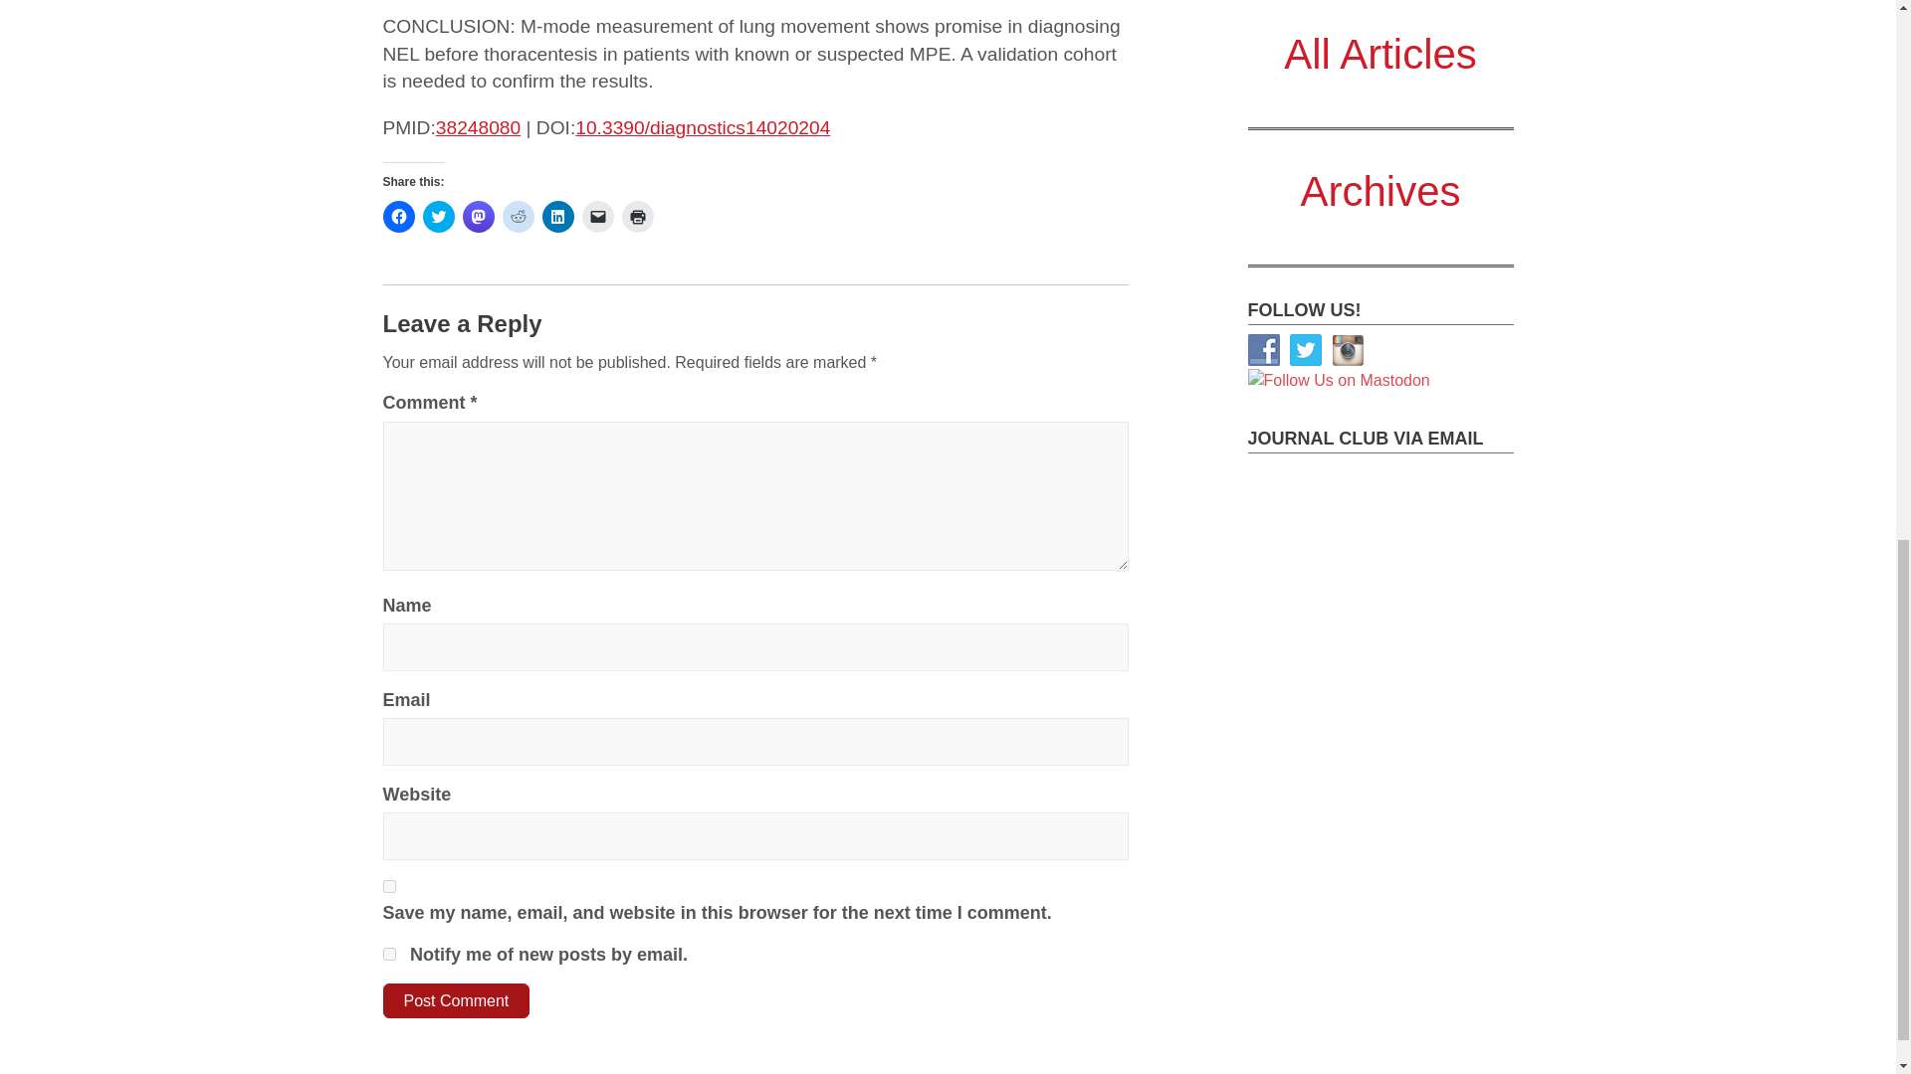  What do you see at coordinates (398, 217) in the screenshot?
I see `Click to share on Facebook` at bounding box center [398, 217].